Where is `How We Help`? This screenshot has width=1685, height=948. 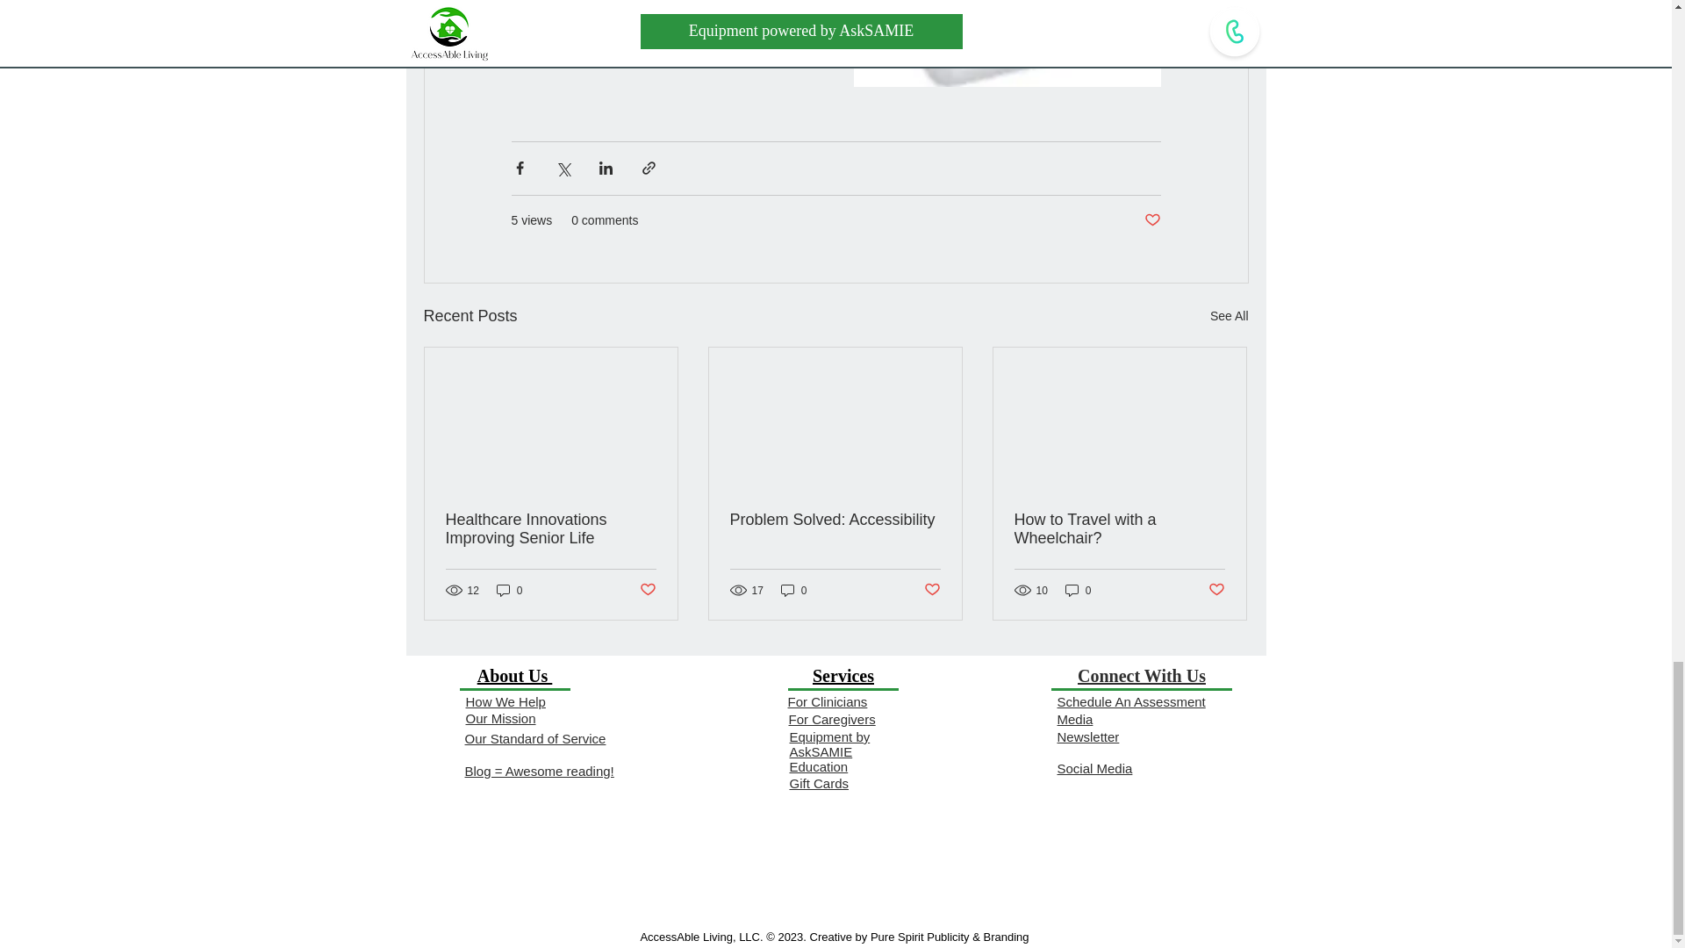 How We Help is located at coordinates (504, 700).